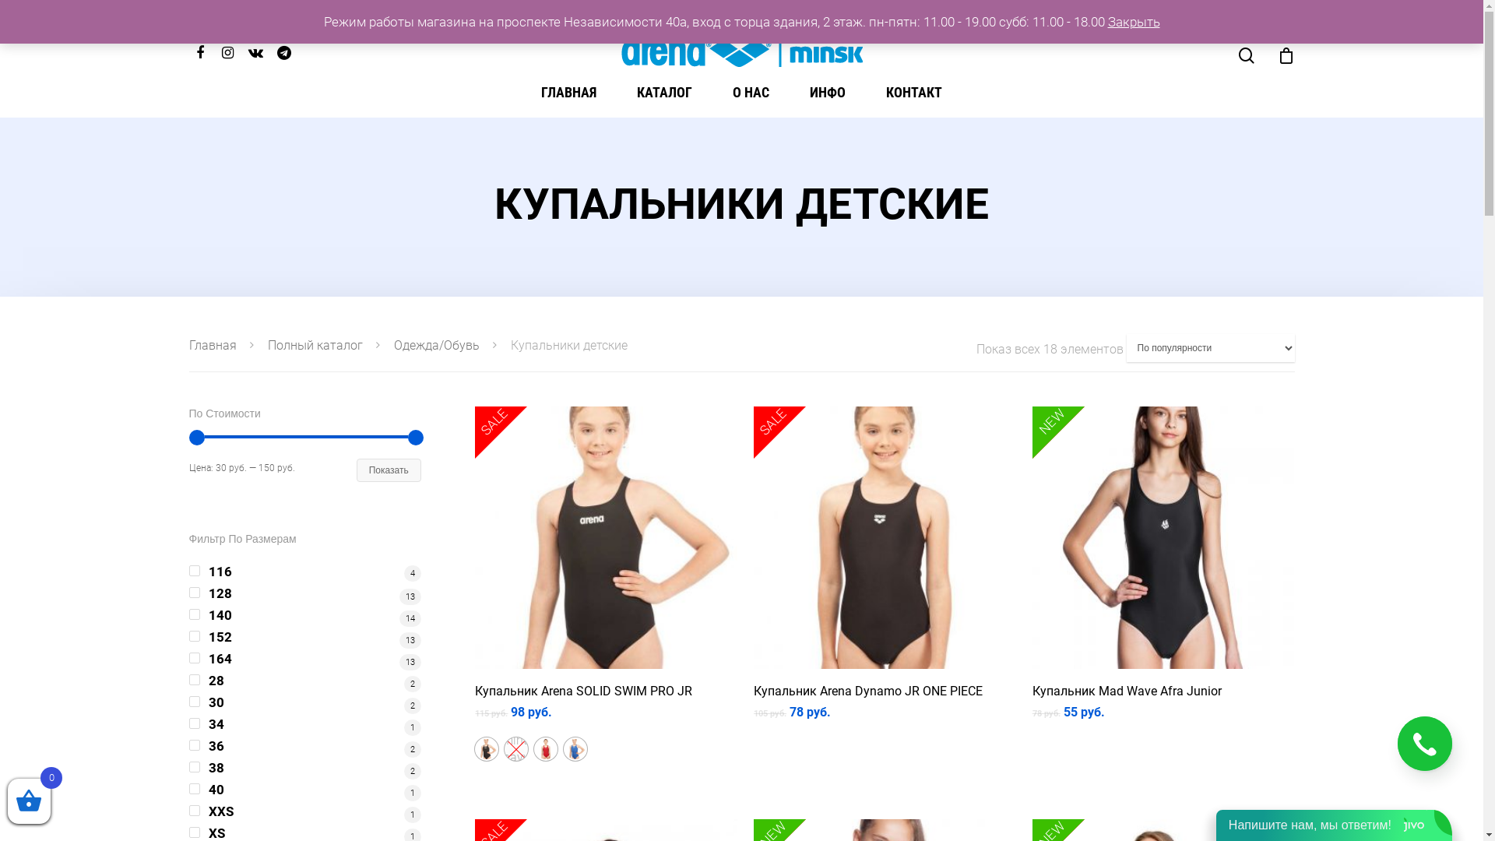  Describe the element at coordinates (304, 746) in the screenshot. I see `36` at that location.